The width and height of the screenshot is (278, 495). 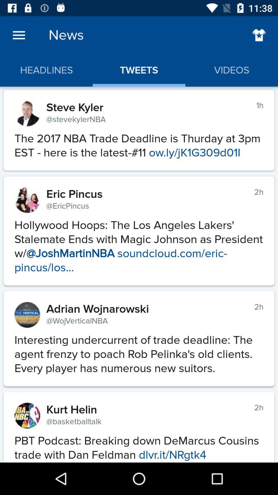 What do you see at coordinates (259, 35) in the screenshot?
I see `click to go to the home page` at bounding box center [259, 35].